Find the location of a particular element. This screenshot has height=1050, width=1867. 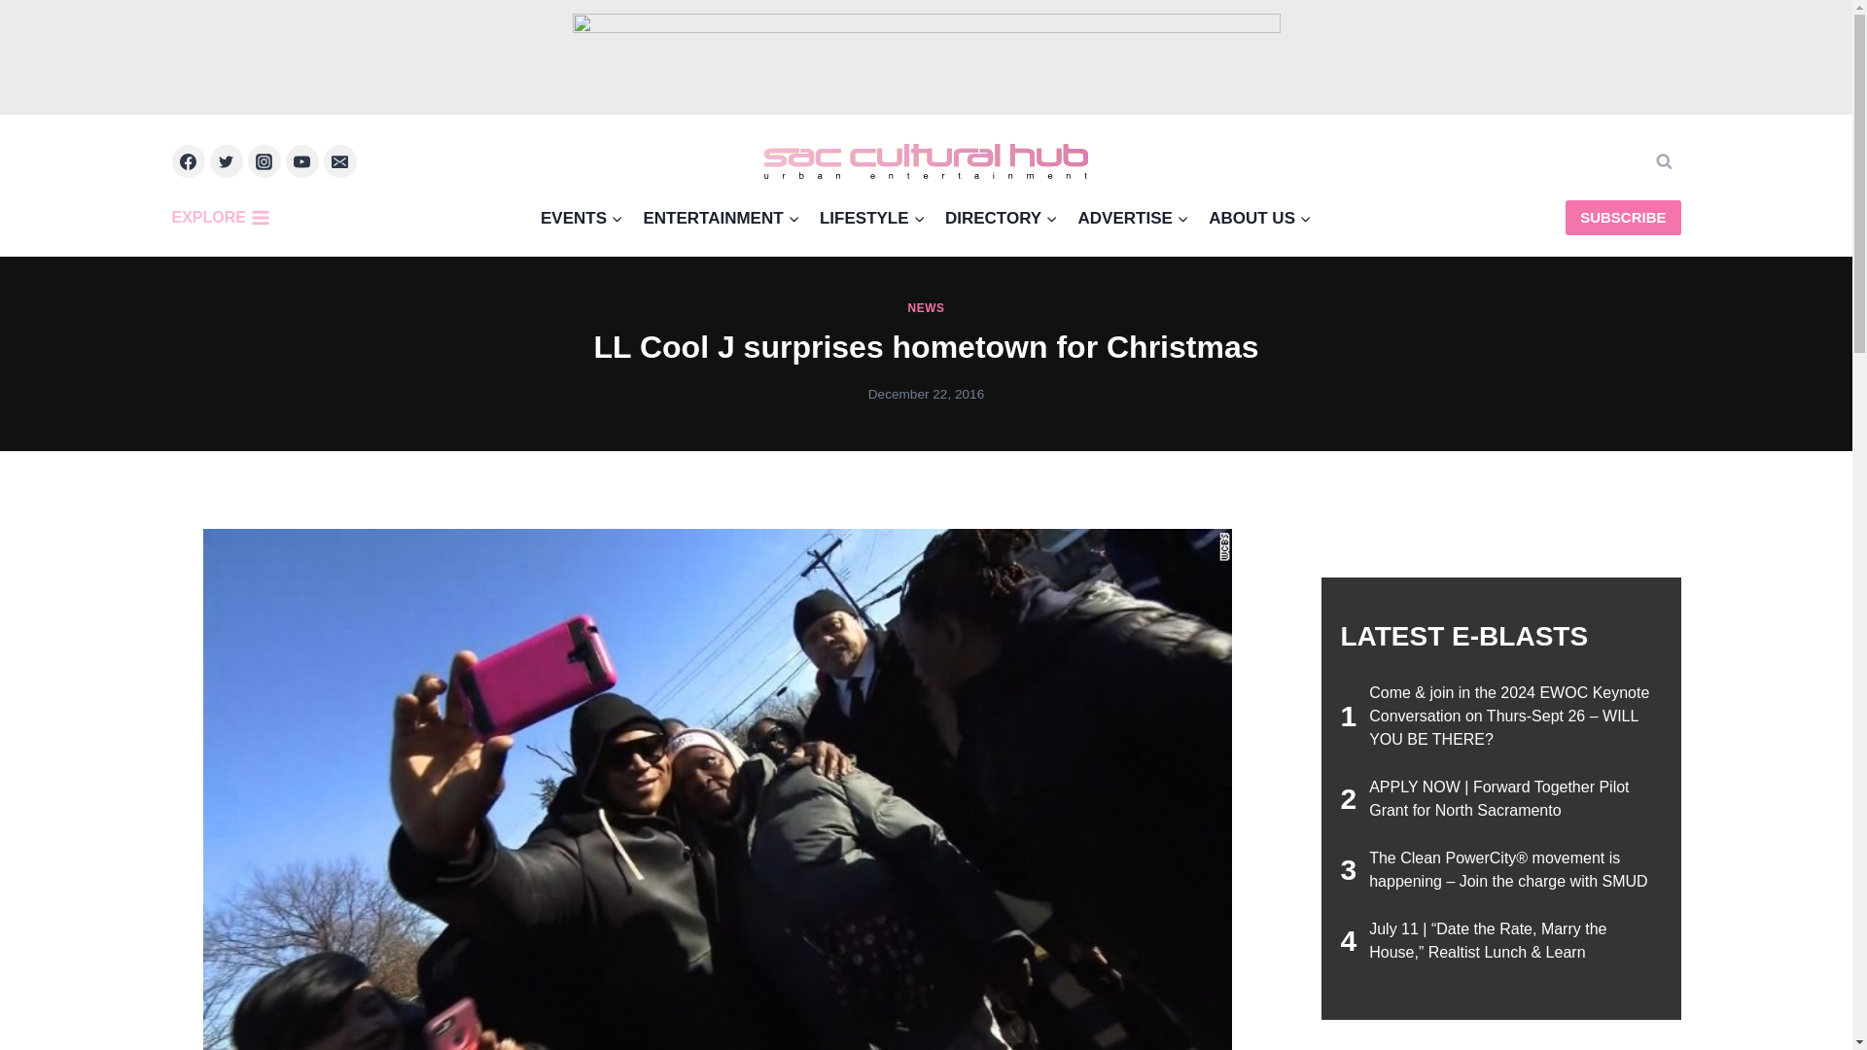

EVENTS is located at coordinates (581, 217).